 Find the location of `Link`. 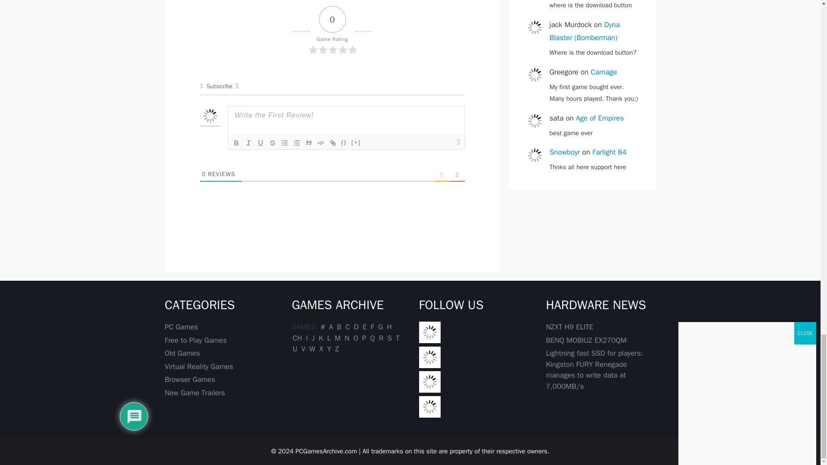

Link is located at coordinates (333, 143).